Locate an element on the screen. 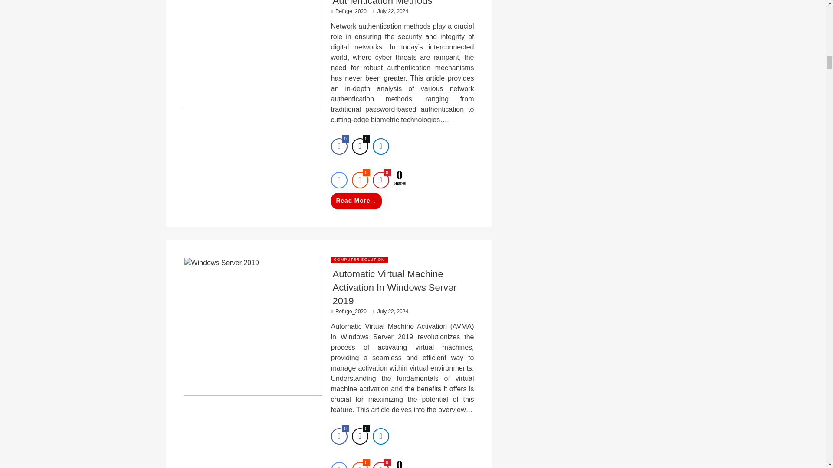 Image resolution: width=833 pixels, height=468 pixels. Analysis Of Network Authentication Methods 12 is located at coordinates (253, 55).